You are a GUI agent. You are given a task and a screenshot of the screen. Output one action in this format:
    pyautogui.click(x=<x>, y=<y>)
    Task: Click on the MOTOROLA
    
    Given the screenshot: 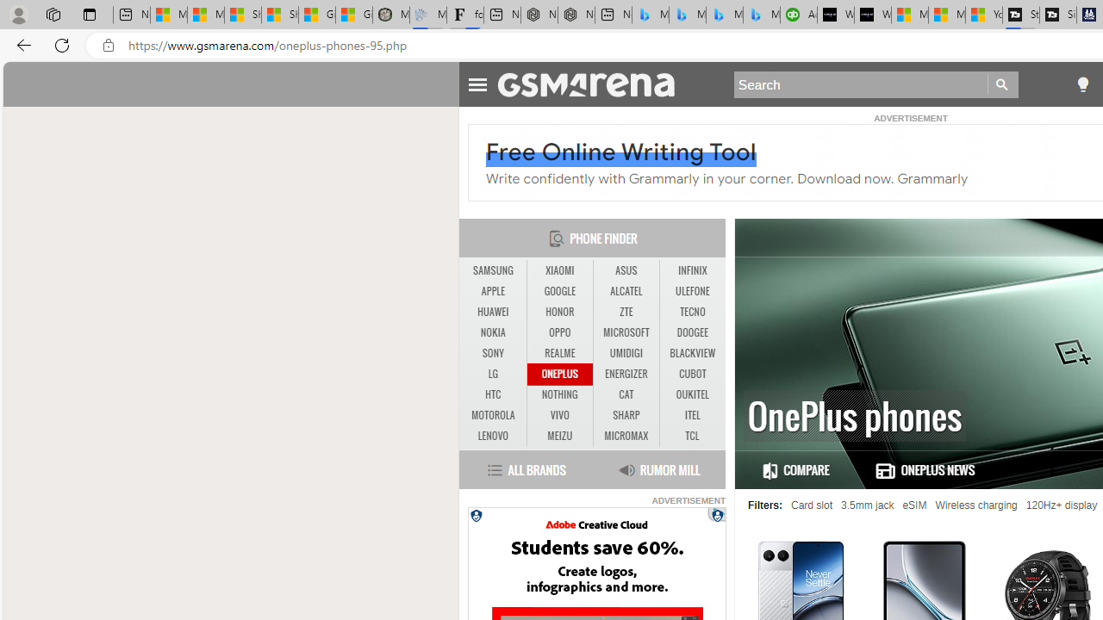 What is the action you would take?
    pyautogui.click(x=493, y=415)
    